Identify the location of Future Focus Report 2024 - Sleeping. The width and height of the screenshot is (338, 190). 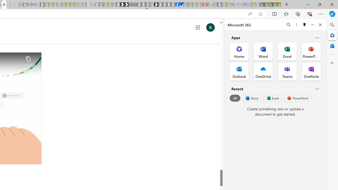
(135, 5).